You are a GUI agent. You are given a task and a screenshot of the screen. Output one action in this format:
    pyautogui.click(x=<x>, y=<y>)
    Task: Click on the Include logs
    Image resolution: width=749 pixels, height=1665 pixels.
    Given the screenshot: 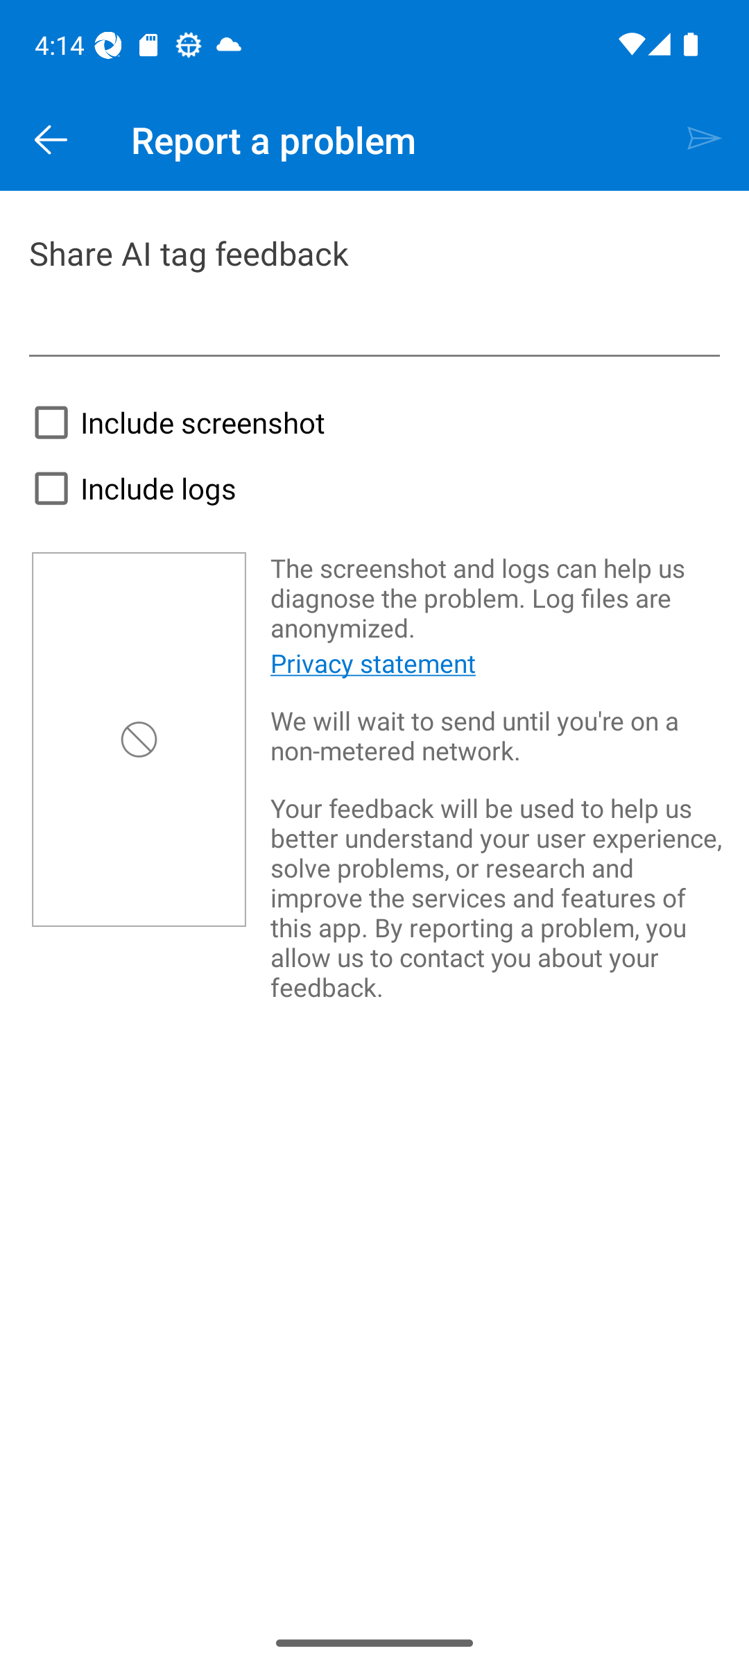 What is the action you would take?
    pyautogui.click(x=129, y=488)
    